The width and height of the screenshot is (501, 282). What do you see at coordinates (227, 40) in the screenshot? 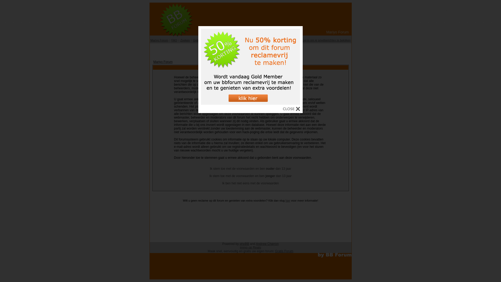
I see `Gebruikersgroepen` at bounding box center [227, 40].